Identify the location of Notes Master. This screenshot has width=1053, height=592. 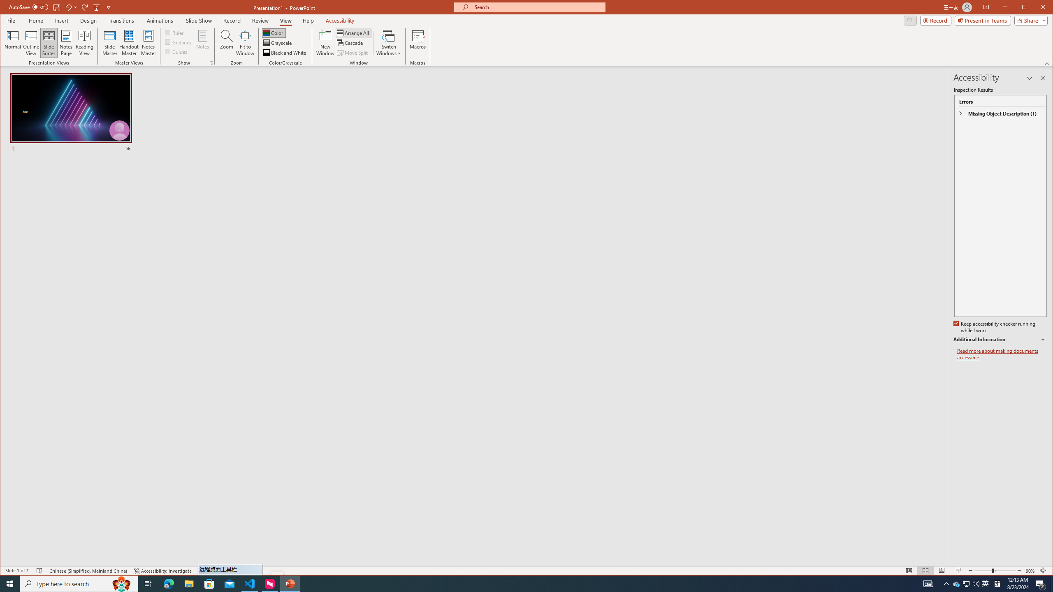
(148, 43).